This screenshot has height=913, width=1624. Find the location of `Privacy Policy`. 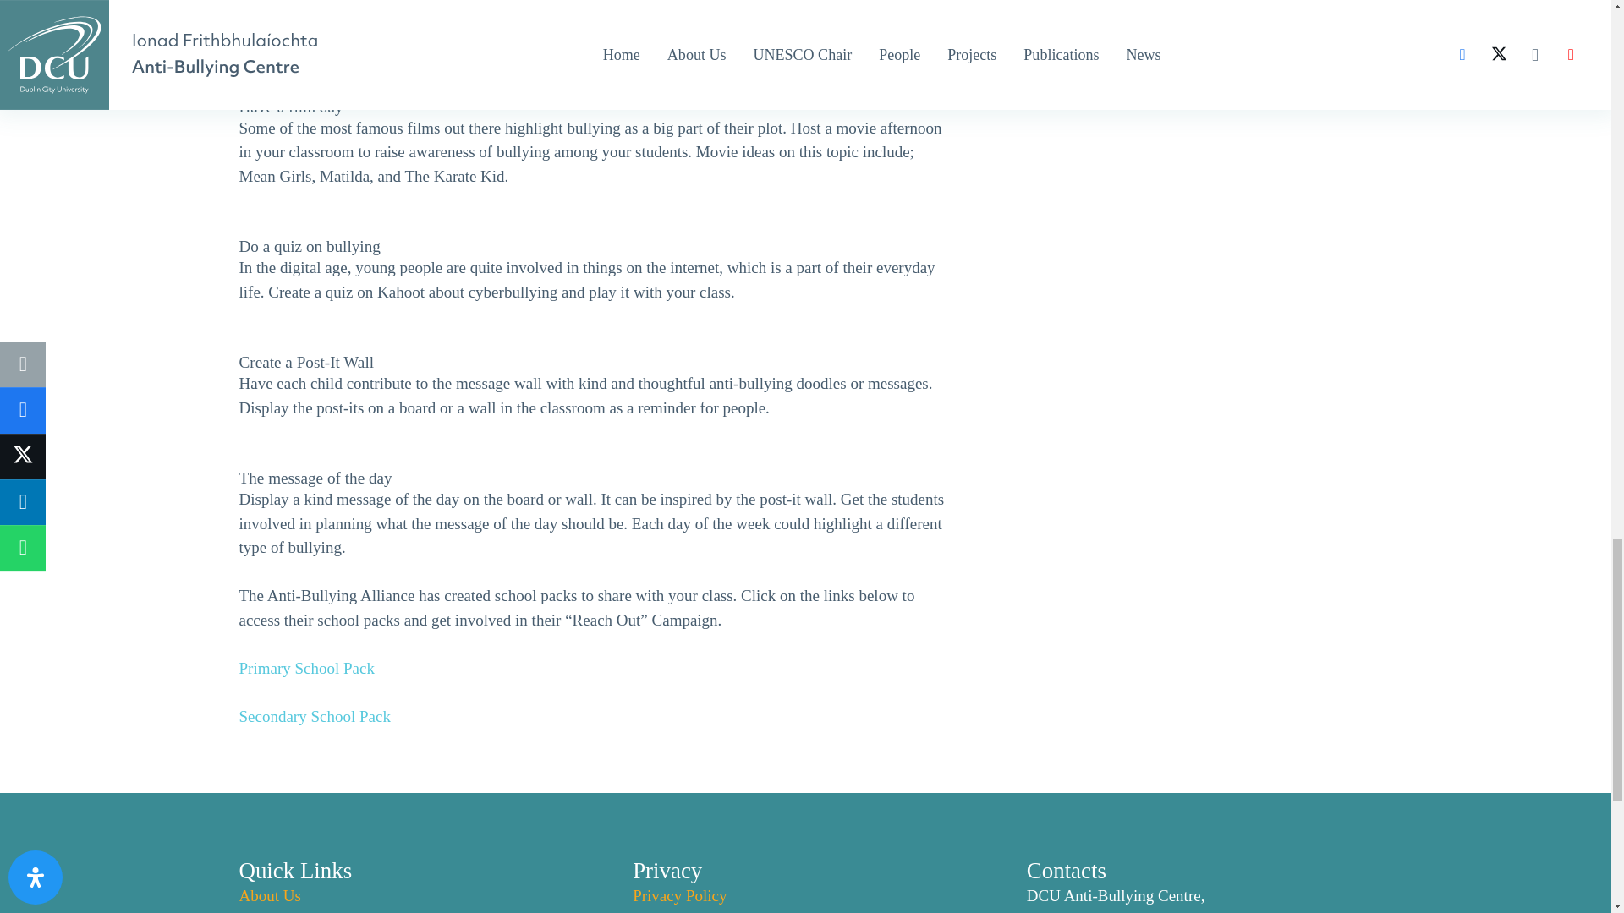

Privacy Policy is located at coordinates (679, 895).